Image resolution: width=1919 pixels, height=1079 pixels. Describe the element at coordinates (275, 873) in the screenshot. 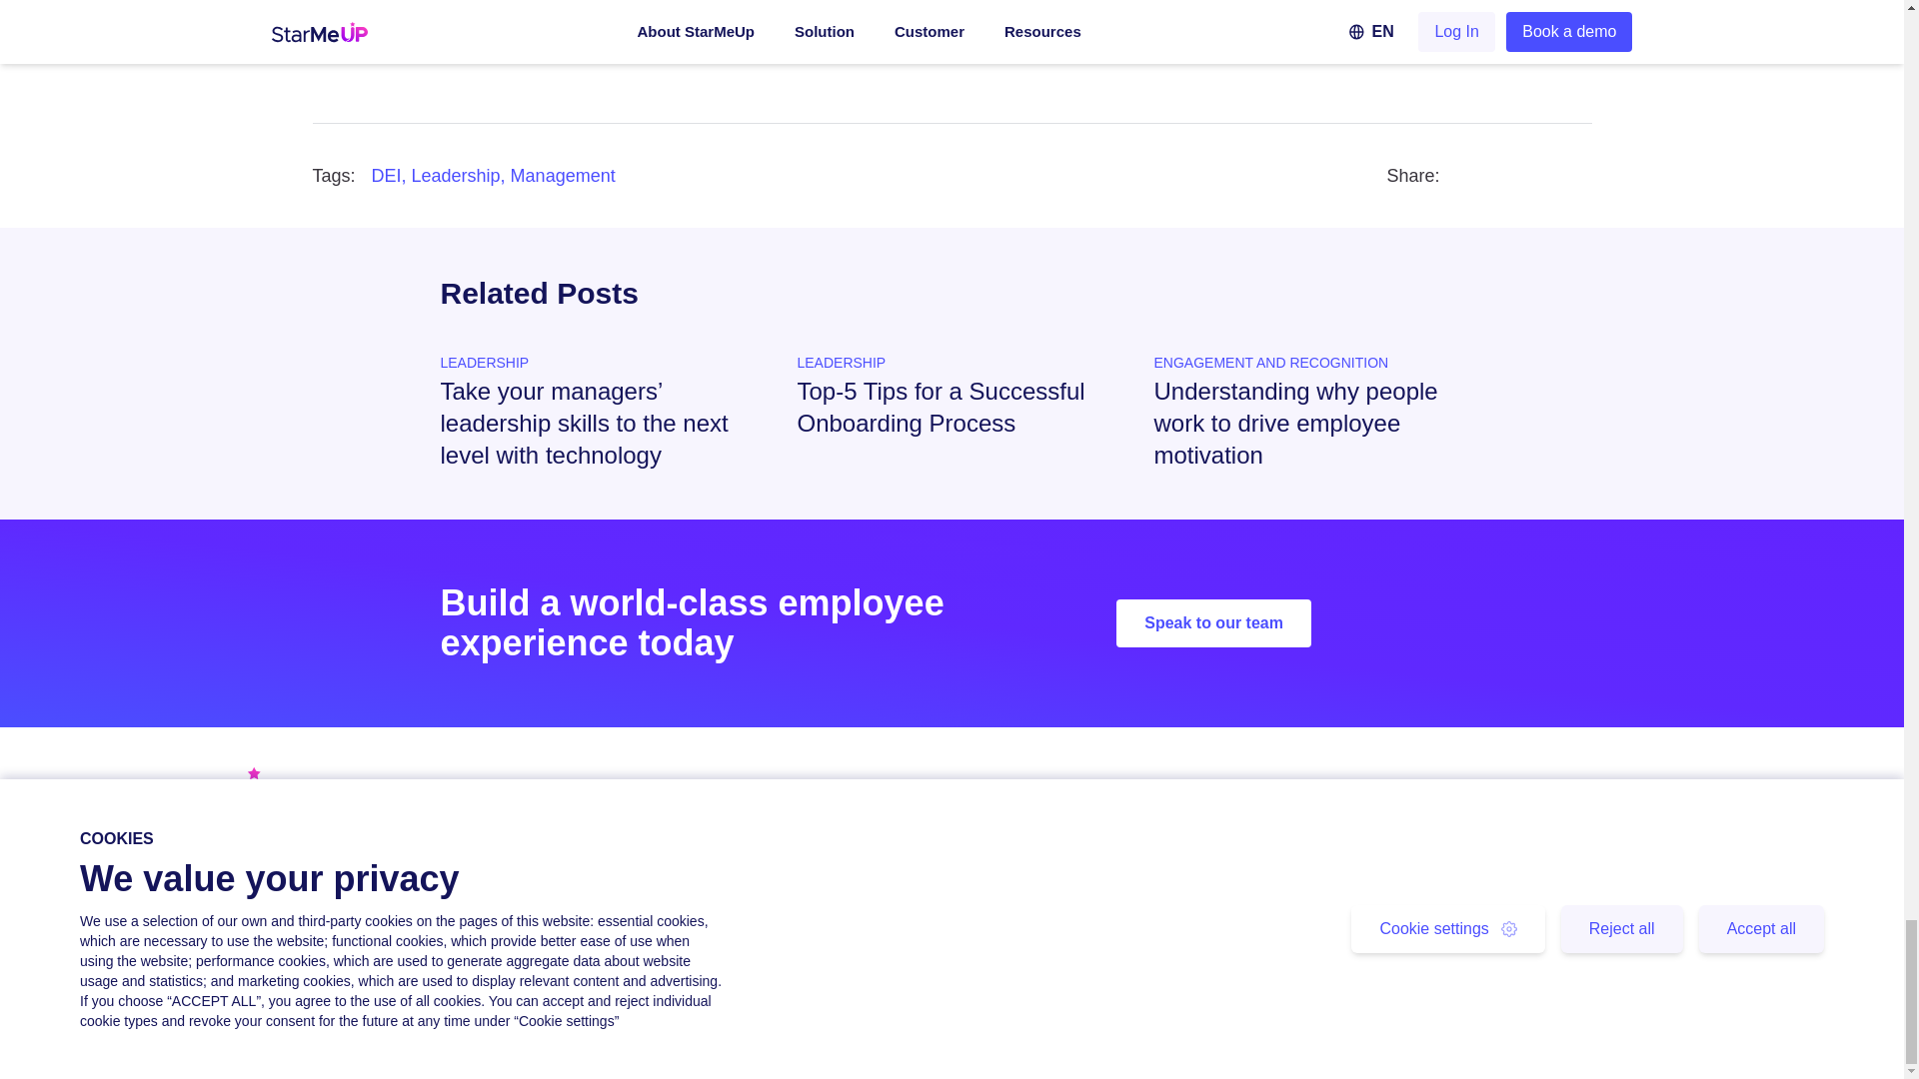

I see `Medium` at that location.